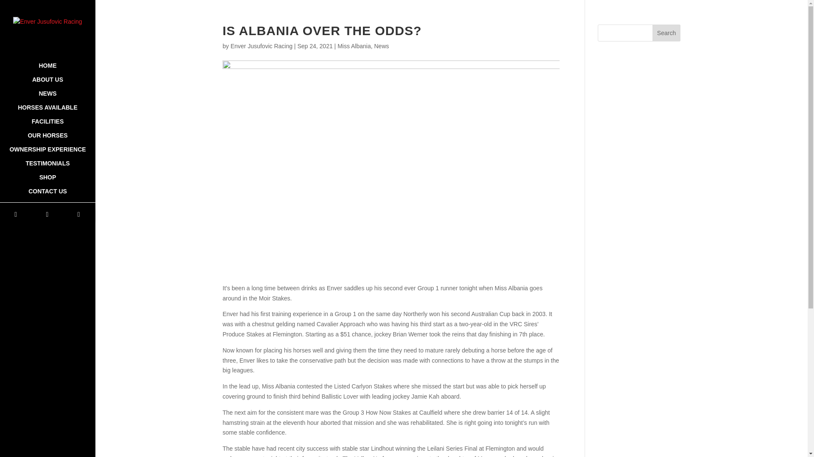 The width and height of the screenshot is (814, 457). Describe the element at coordinates (47, 125) in the screenshot. I see `FACILITIES` at that location.